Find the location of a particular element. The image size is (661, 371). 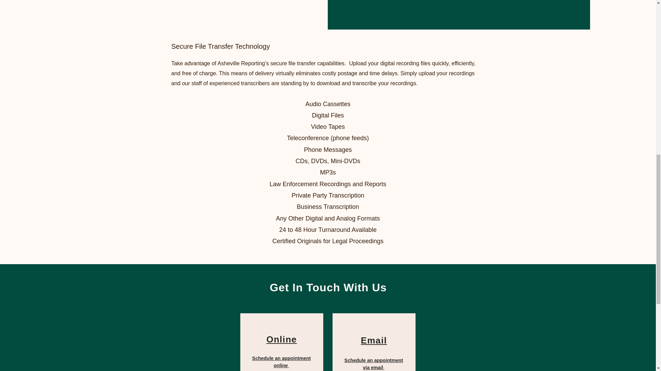

Schedule an appointment online  is located at coordinates (281, 362).